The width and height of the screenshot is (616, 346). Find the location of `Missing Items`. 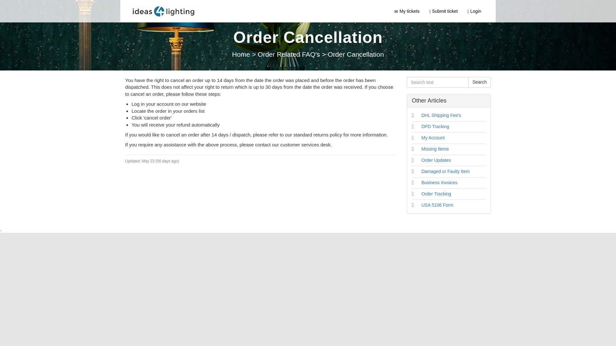

Missing Items is located at coordinates (435, 149).